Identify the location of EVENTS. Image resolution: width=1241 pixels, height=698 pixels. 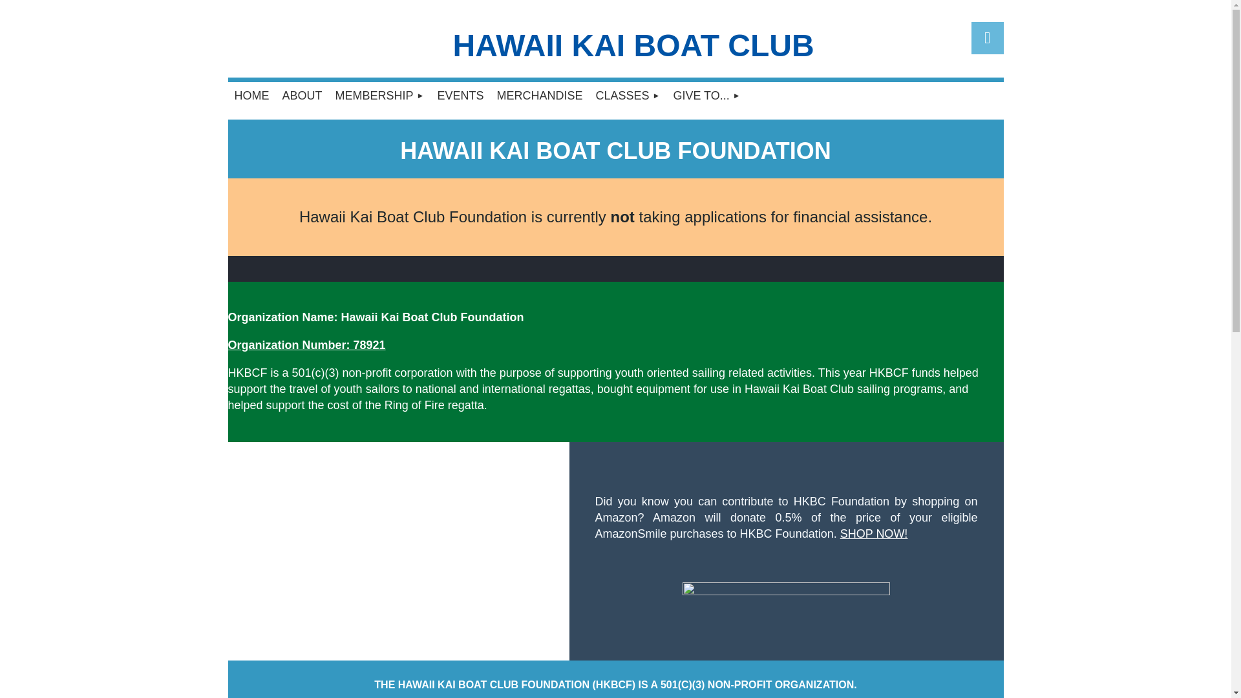
(460, 94).